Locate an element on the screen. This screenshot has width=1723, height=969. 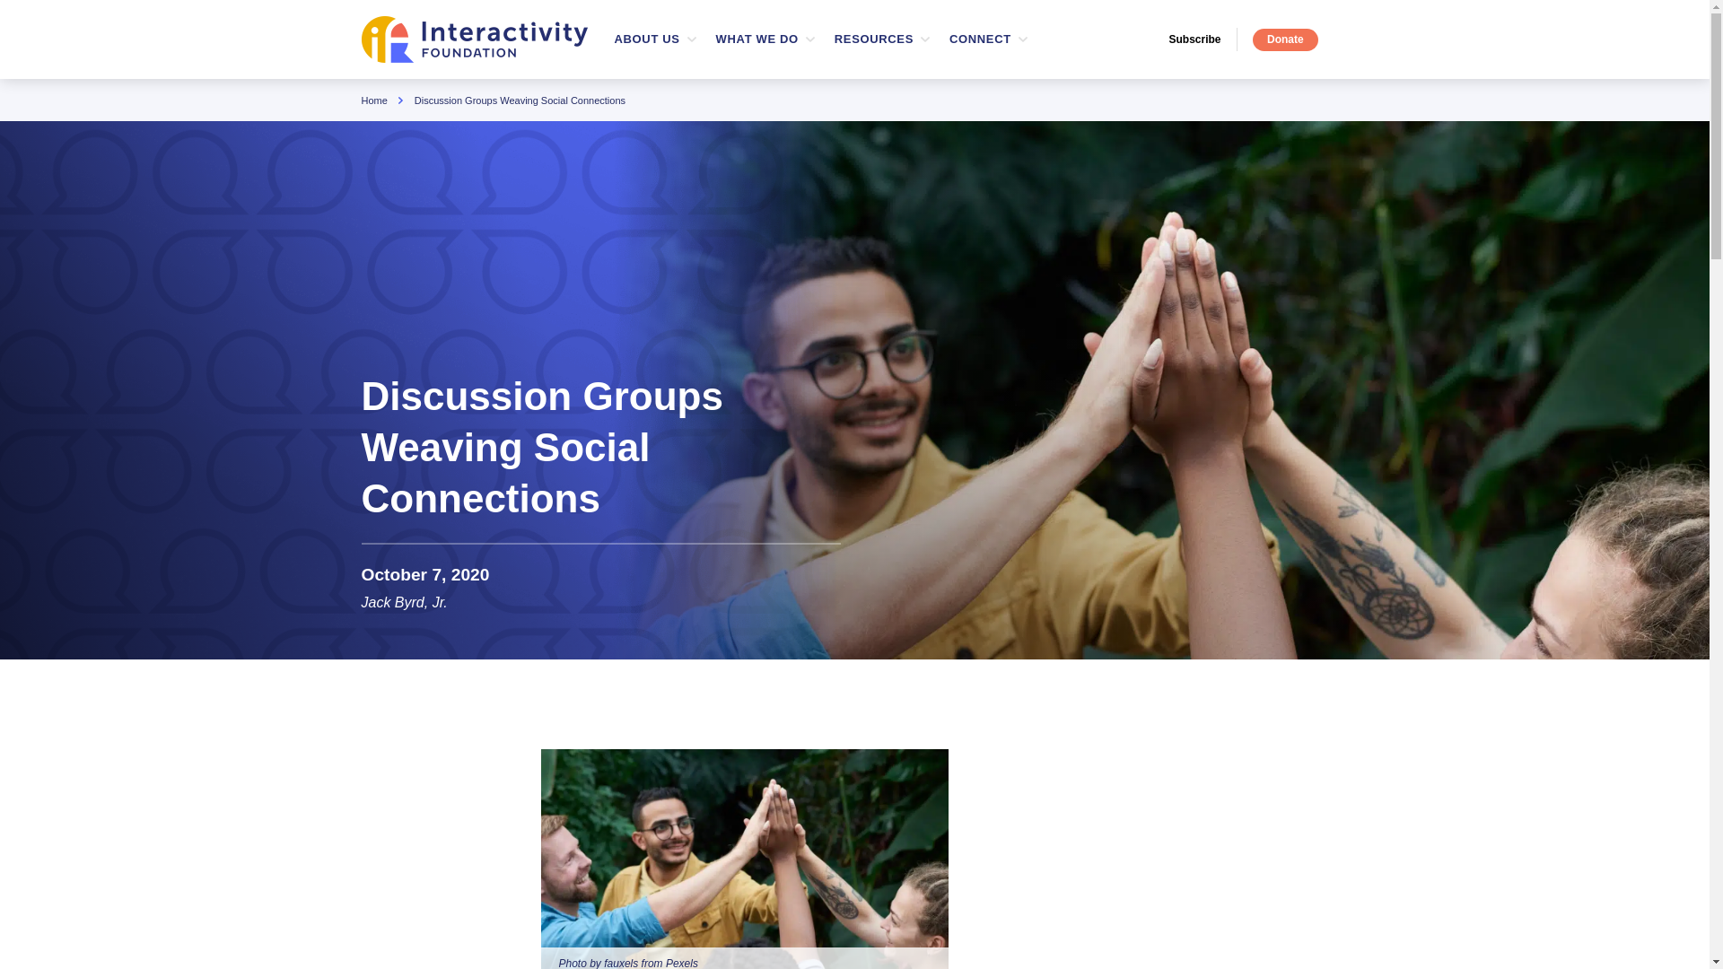
RESOURCES is located at coordinates (757, 39).